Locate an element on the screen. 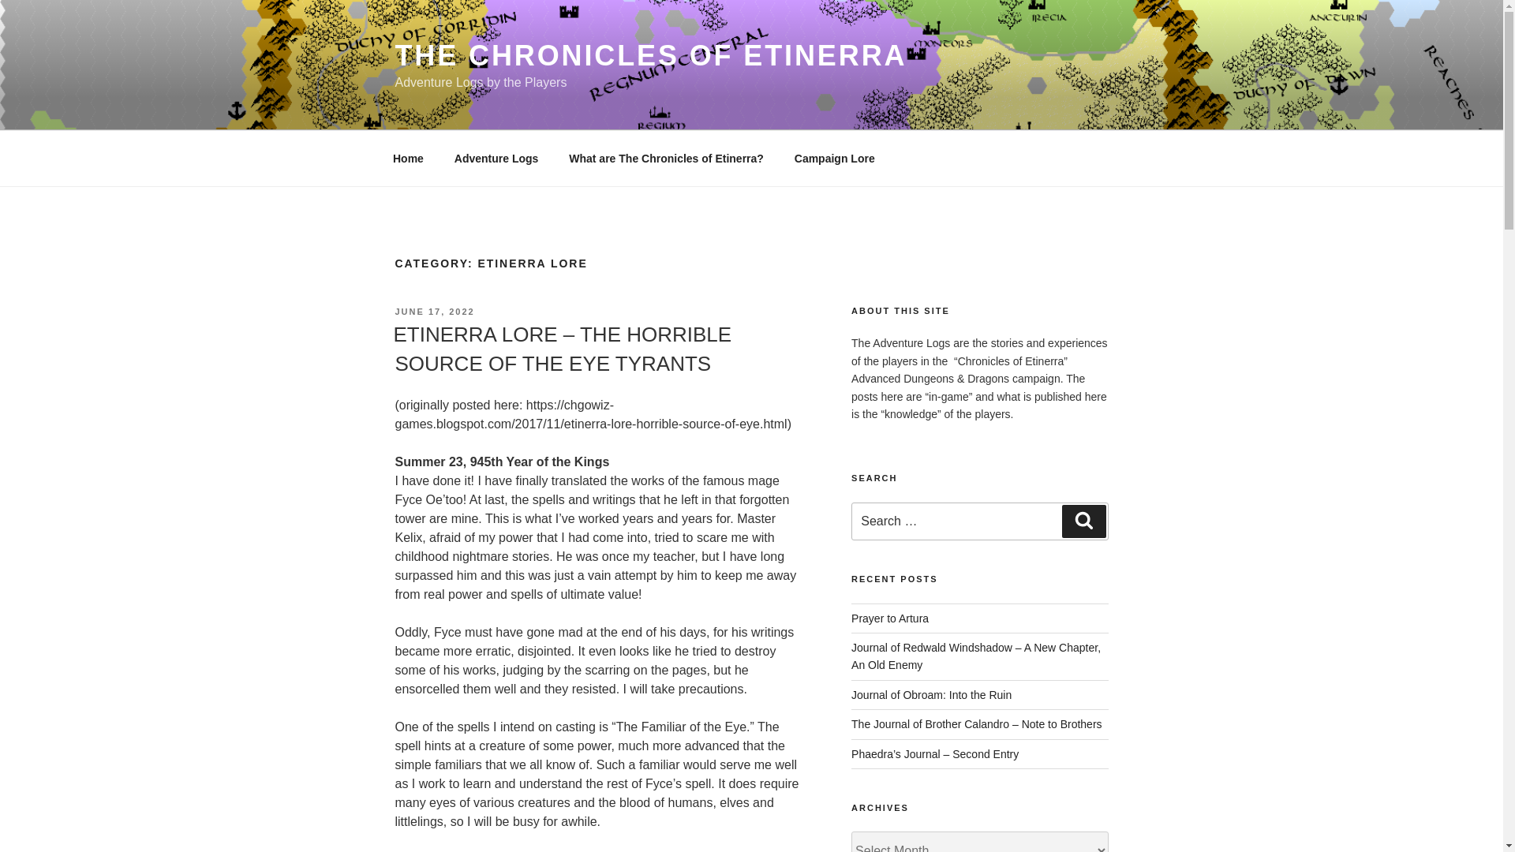 This screenshot has width=1515, height=852. Journal of Obroam: Into the Ruin is located at coordinates (931, 694).